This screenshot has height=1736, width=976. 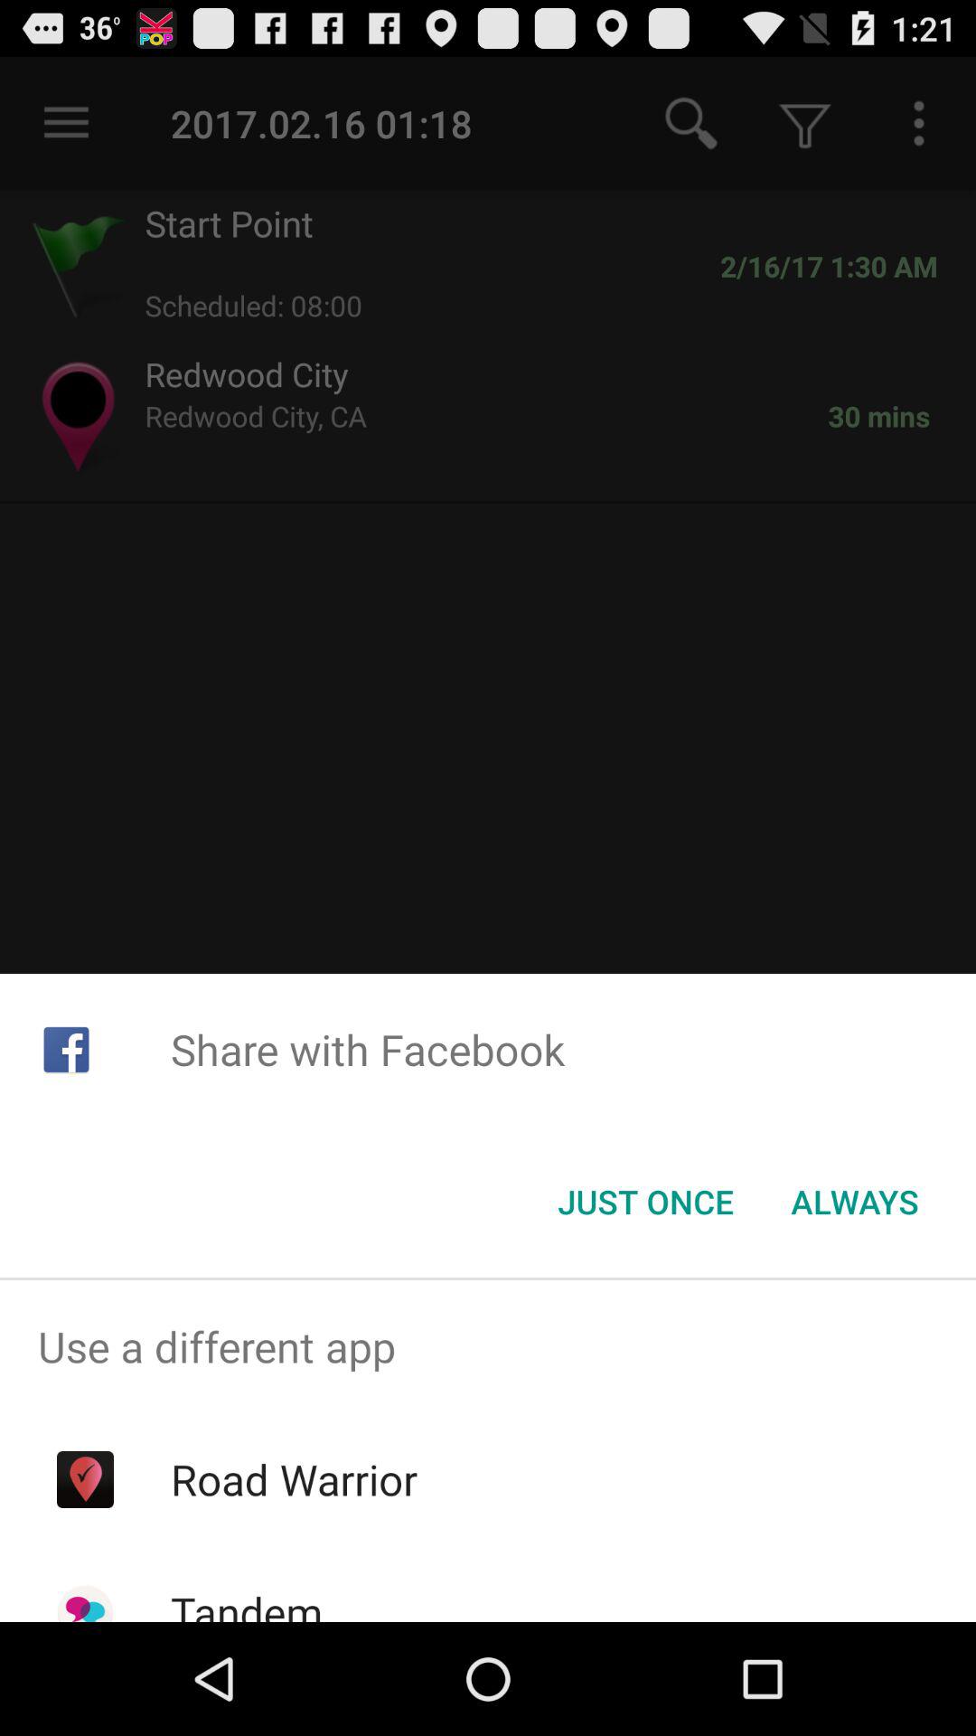 What do you see at coordinates (645, 1202) in the screenshot?
I see `choose the icon next to always icon` at bounding box center [645, 1202].